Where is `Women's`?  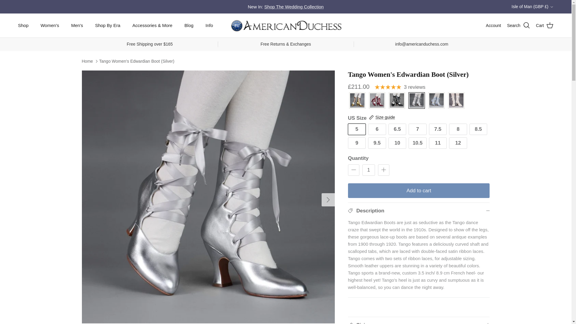 Women's is located at coordinates (50, 25).